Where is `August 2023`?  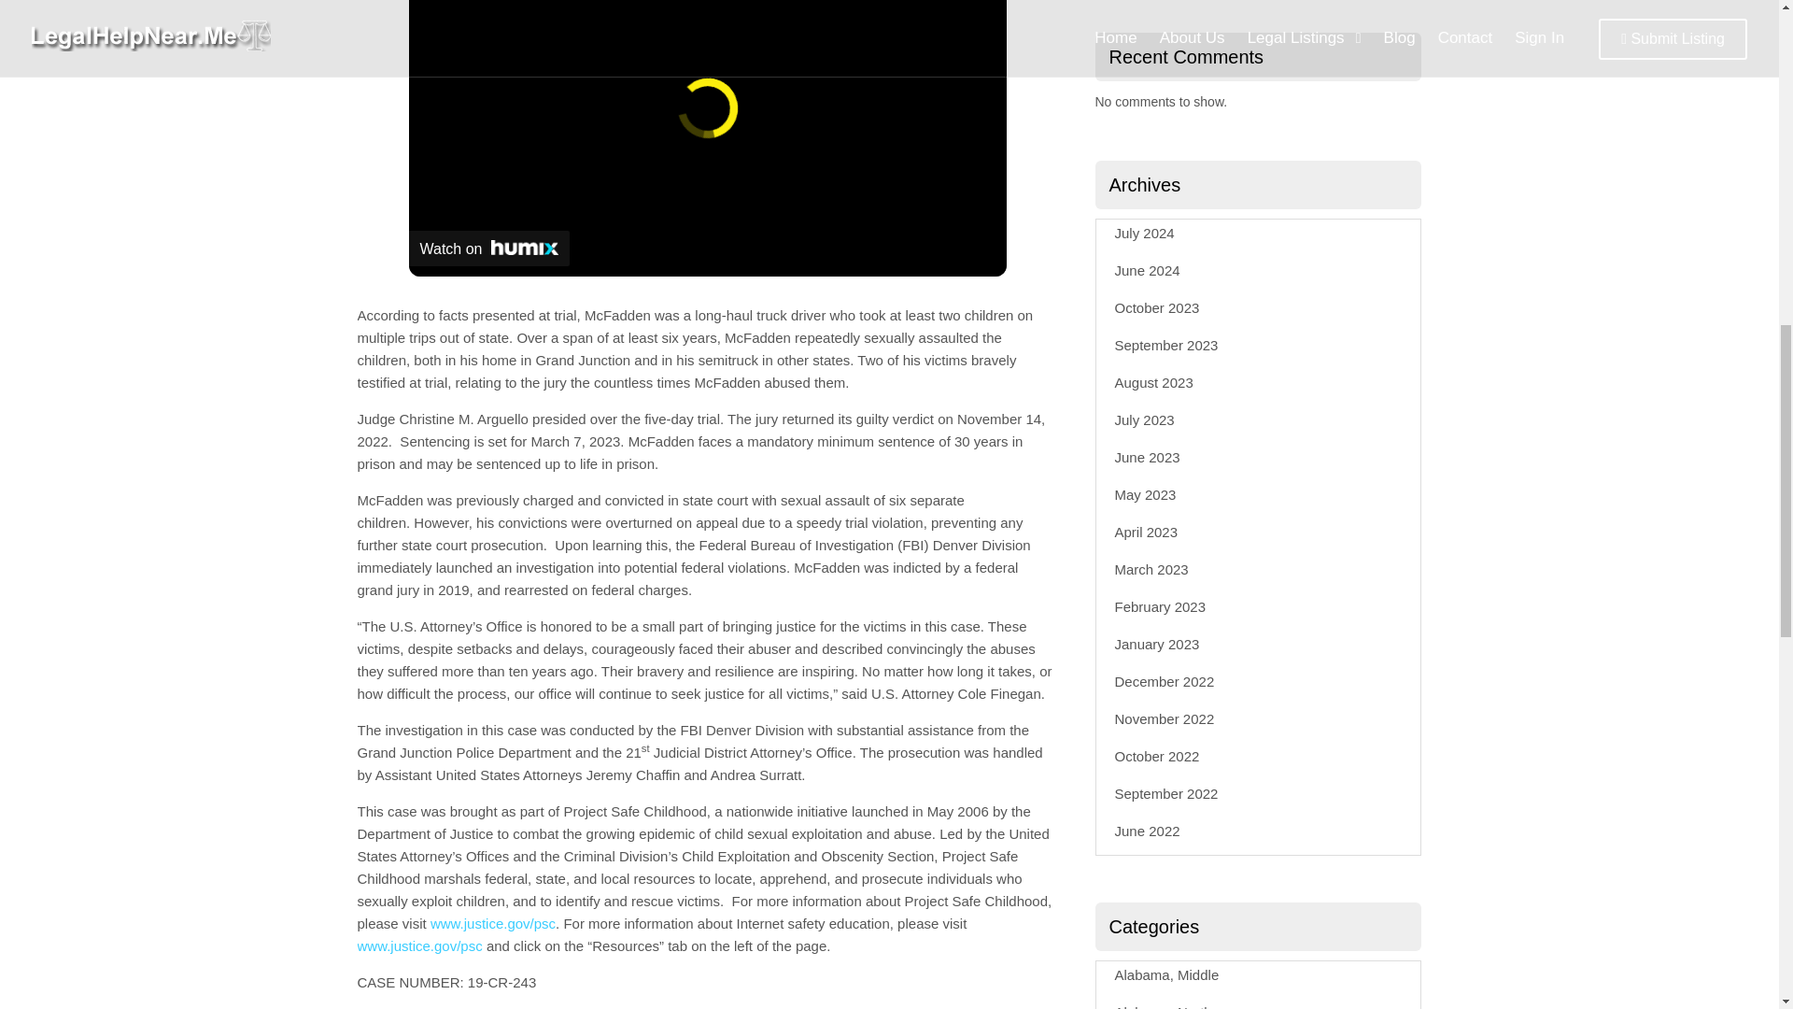
August 2023 is located at coordinates (1154, 381).